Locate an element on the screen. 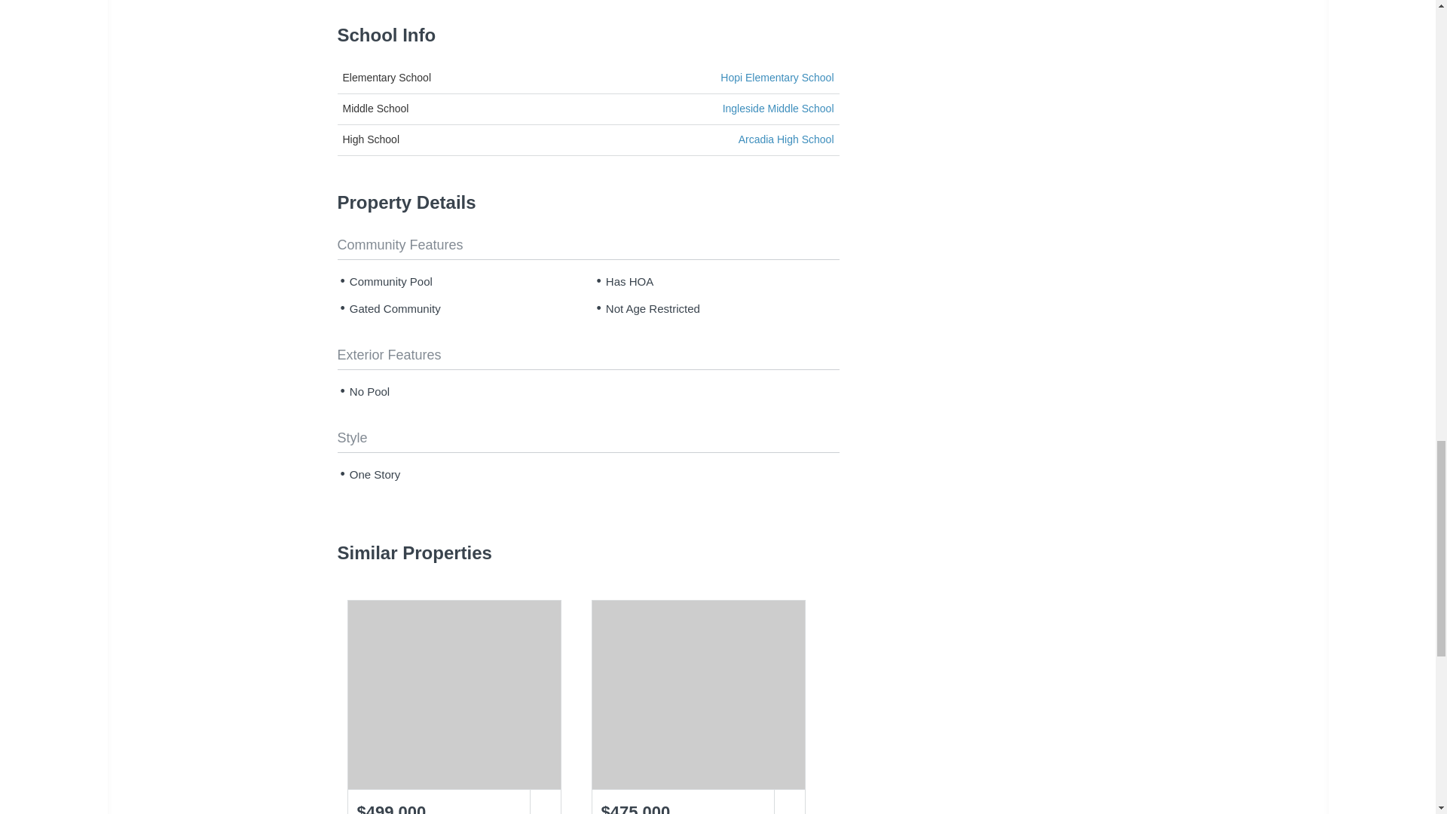  Arcadia High School is located at coordinates (786, 140).